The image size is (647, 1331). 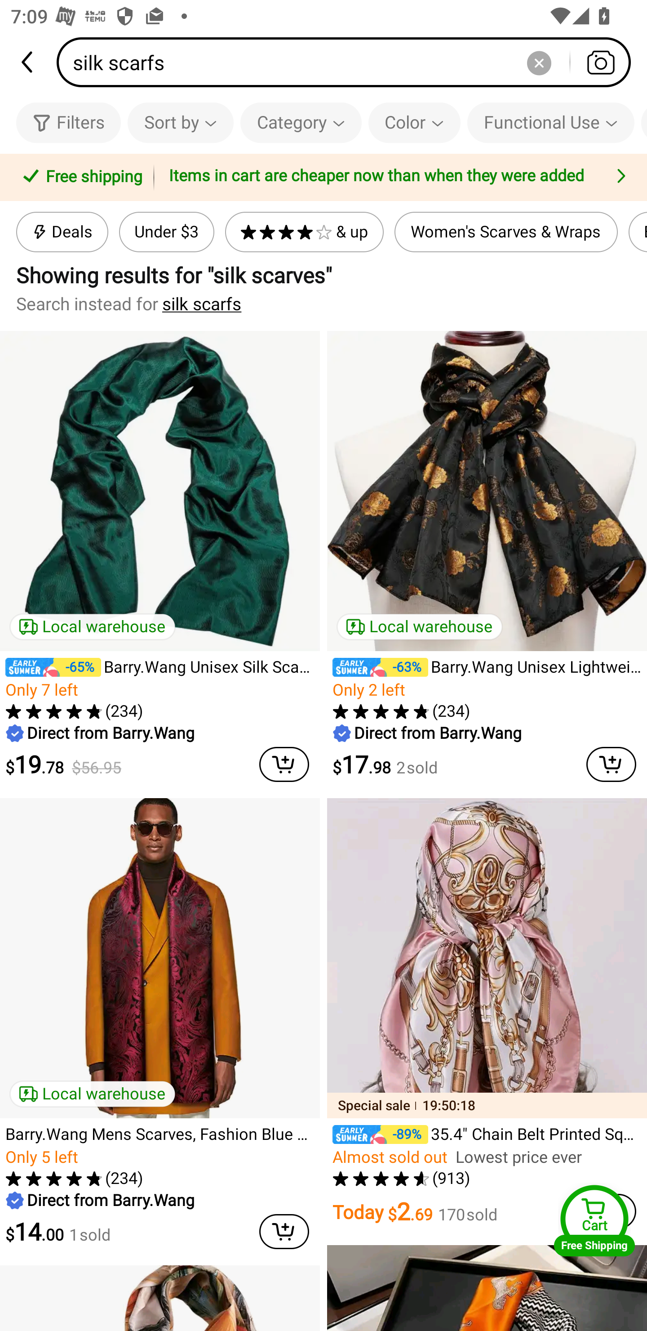 What do you see at coordinates (304, 232) in the screenshot?
I see `& up` at bounding box center [304, 232].